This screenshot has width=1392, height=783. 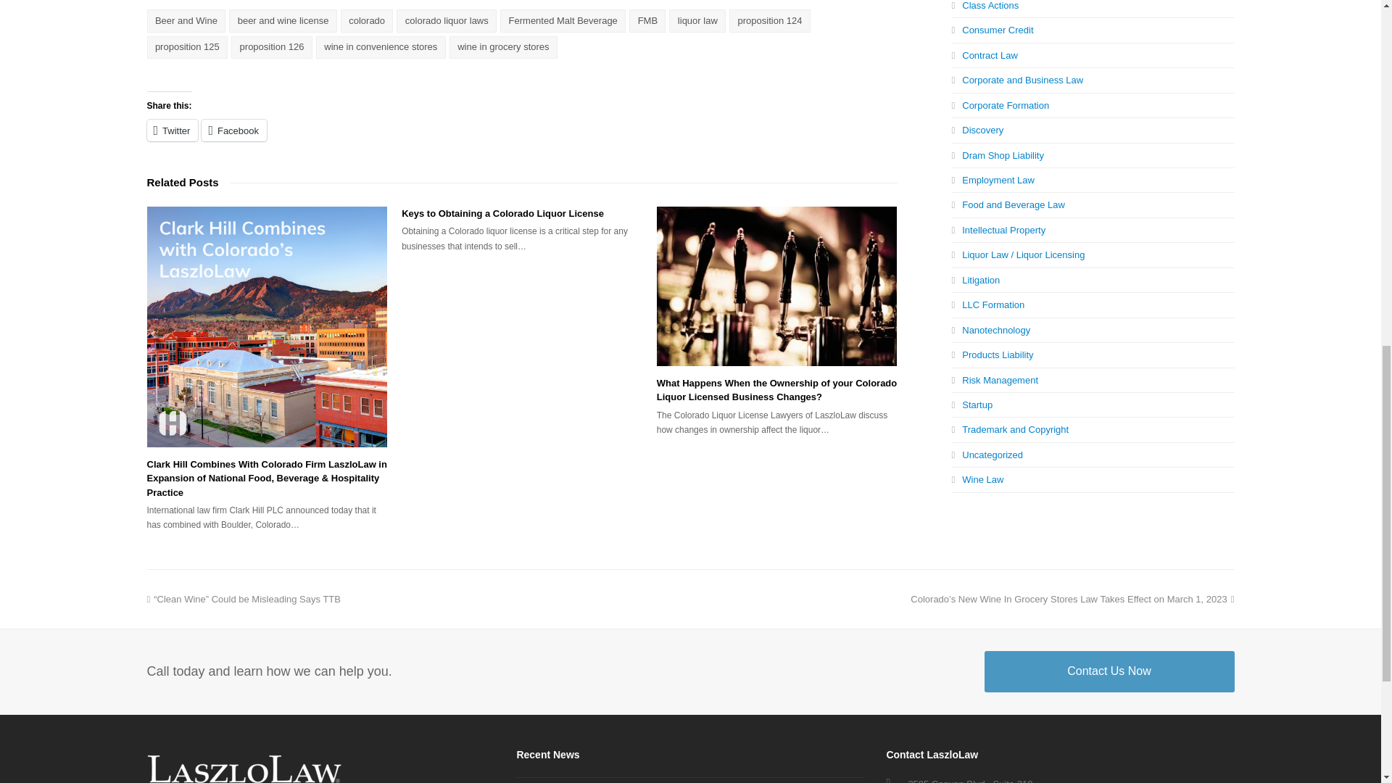 I want to click on Click to share on Facebook, so click(x=234, y=130).